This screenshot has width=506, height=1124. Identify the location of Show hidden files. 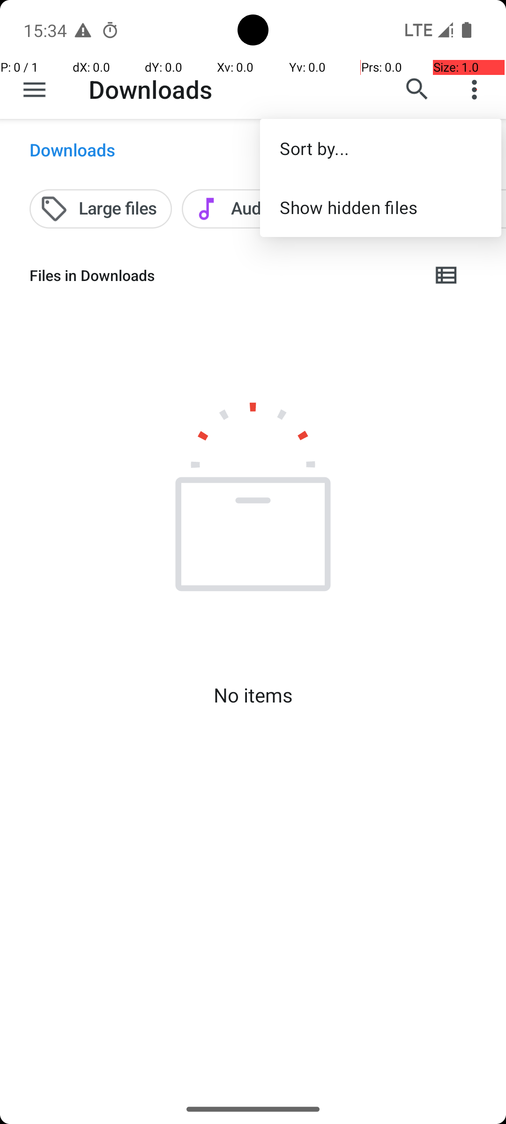
(380, 207).